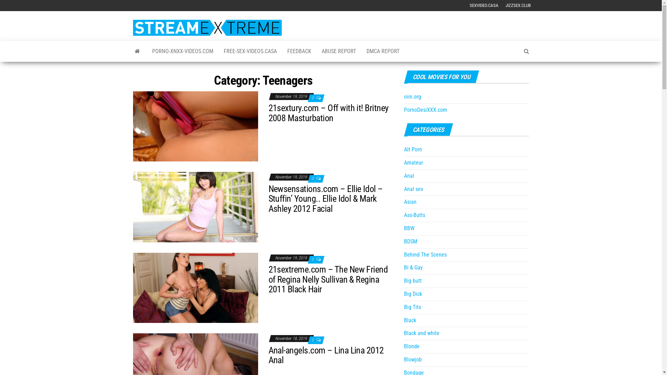  I want to click on Asian, so click(410, 202).